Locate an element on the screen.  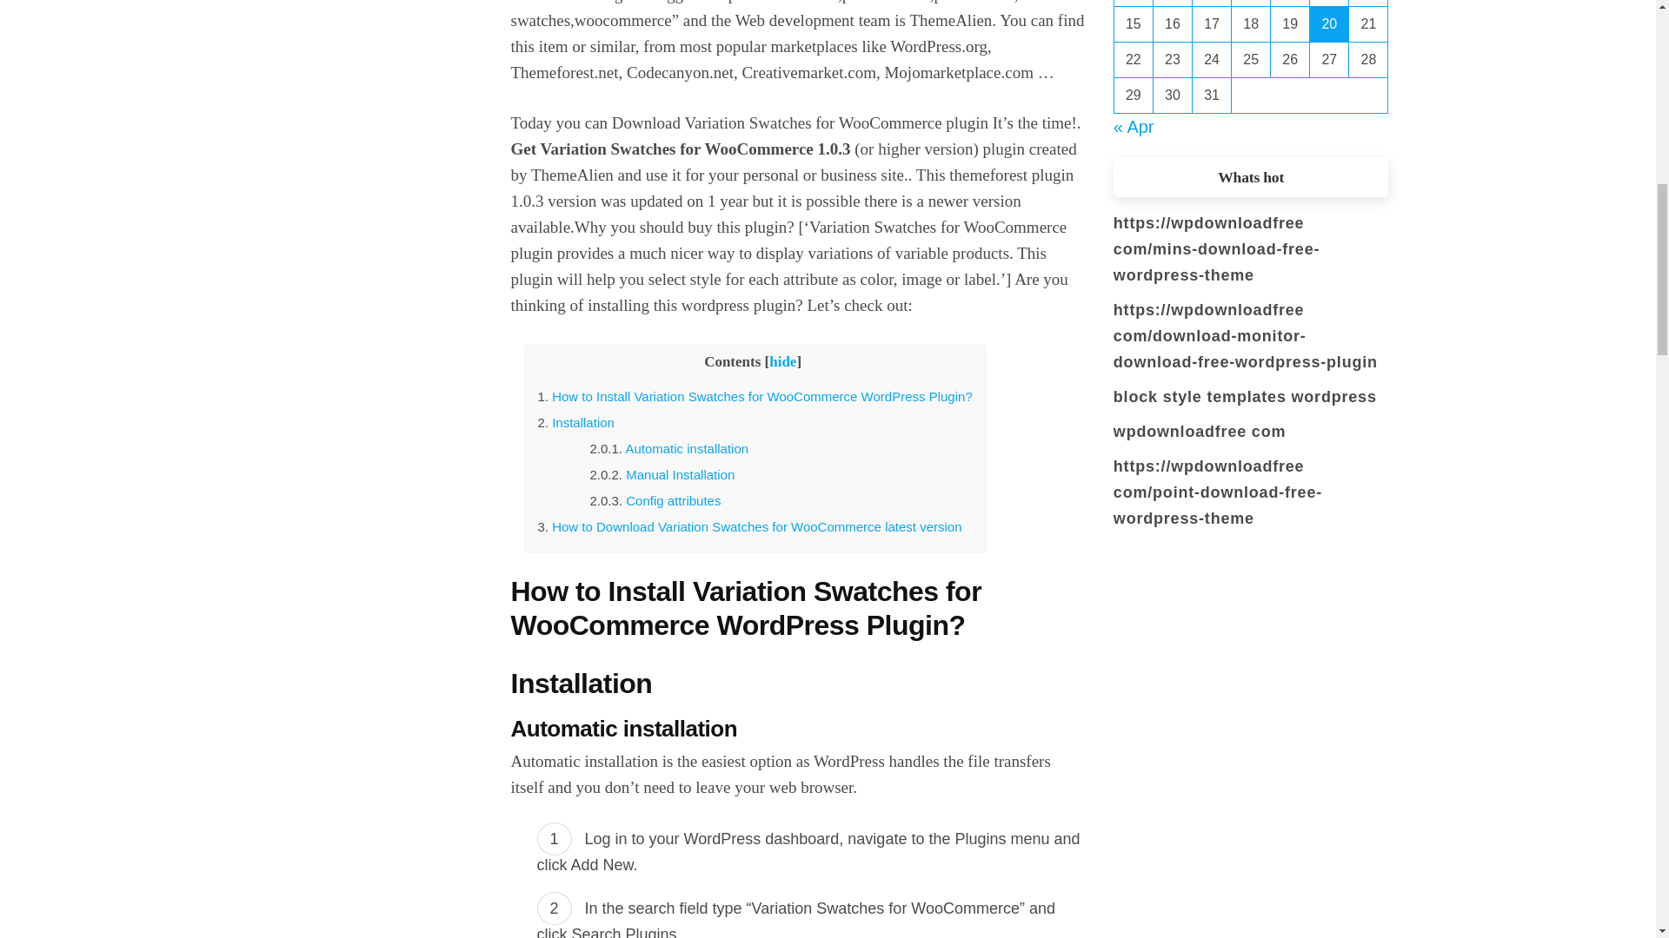
hide is located at coordinates (782, 361).